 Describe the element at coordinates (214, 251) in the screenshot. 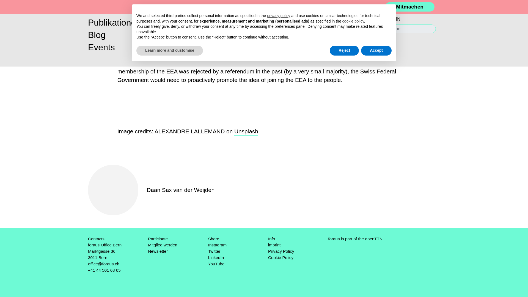

I see `Twitter` at that location.